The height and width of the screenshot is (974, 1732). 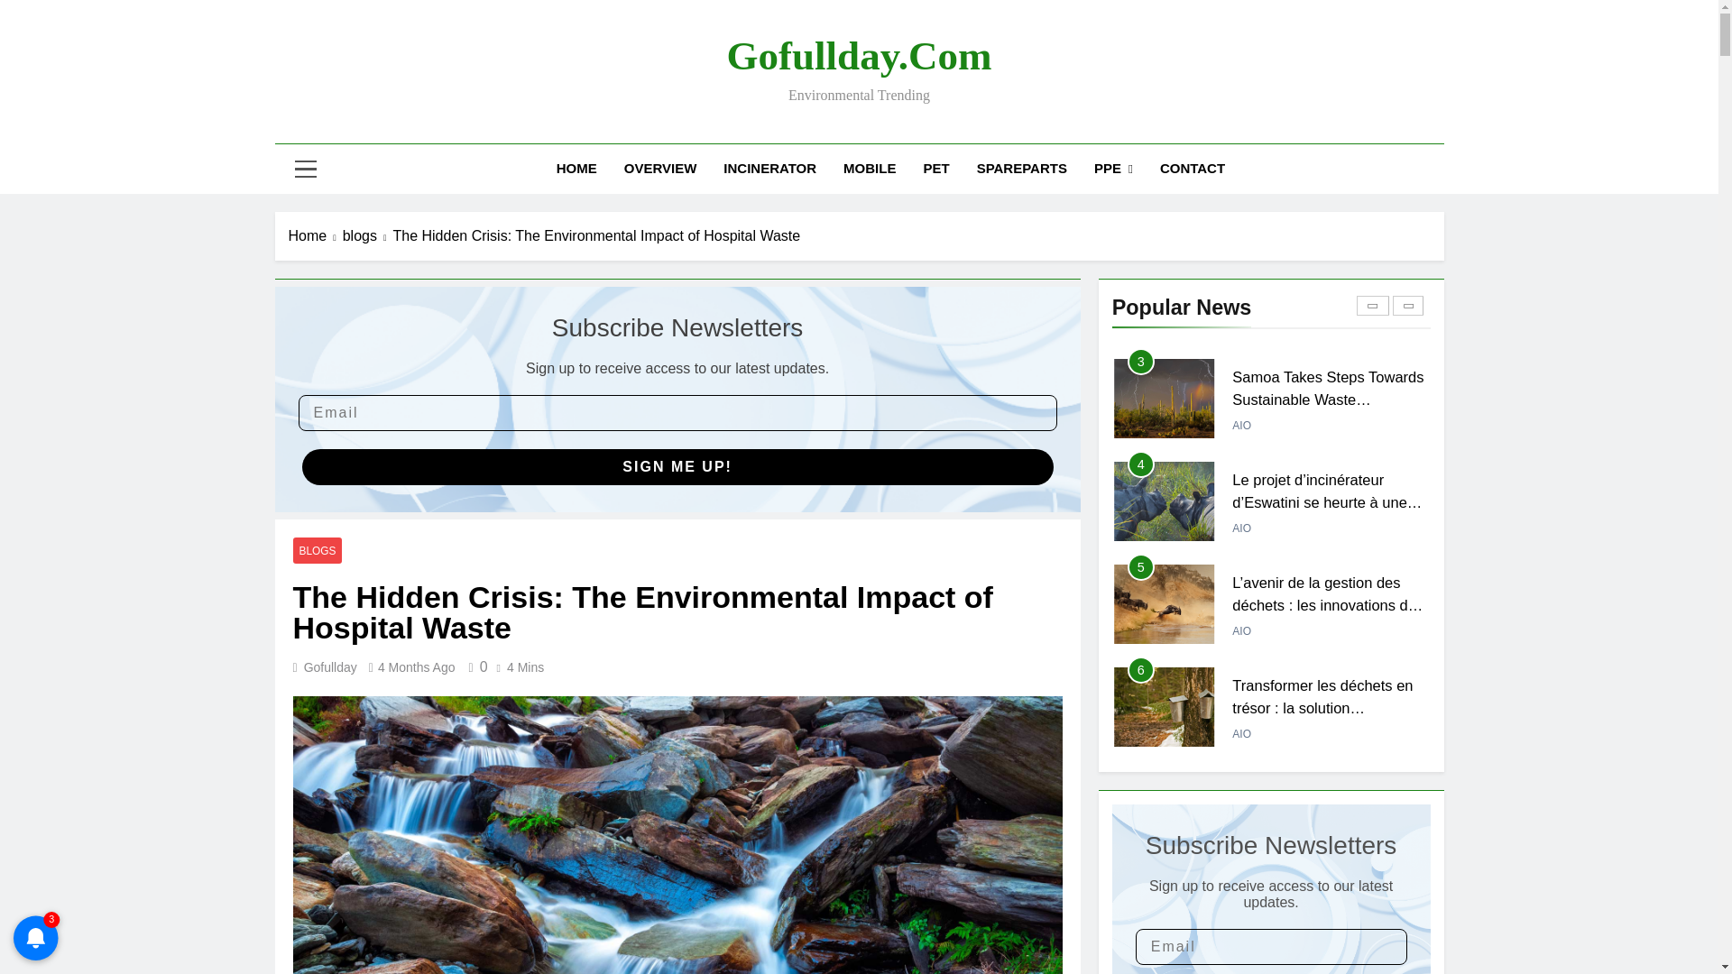 I want to click on 4 Months Ago, so click(x=416, y=667).